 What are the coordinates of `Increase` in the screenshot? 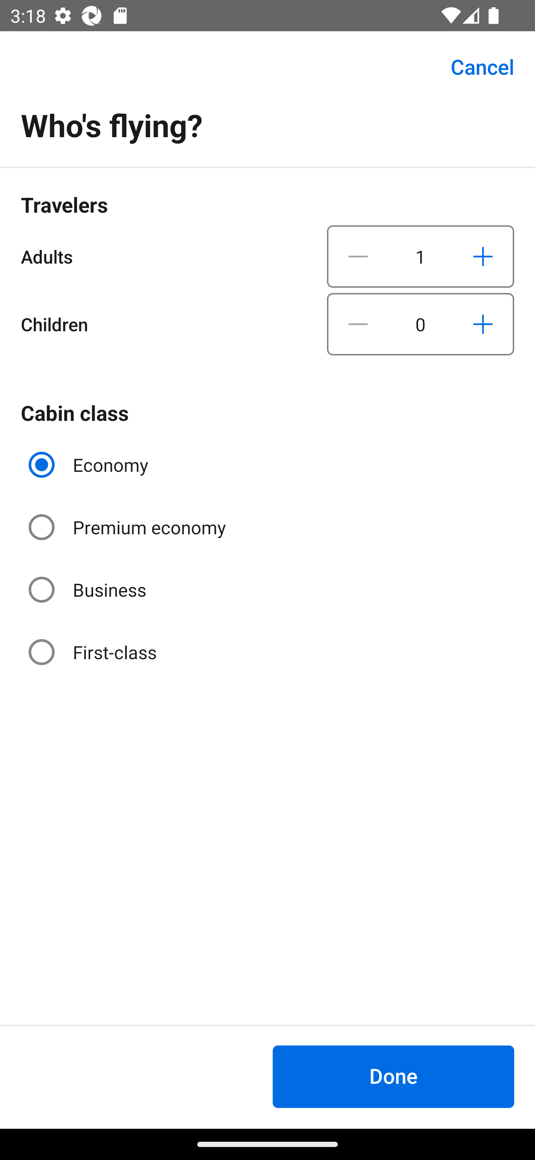 It's located at (483, 324).